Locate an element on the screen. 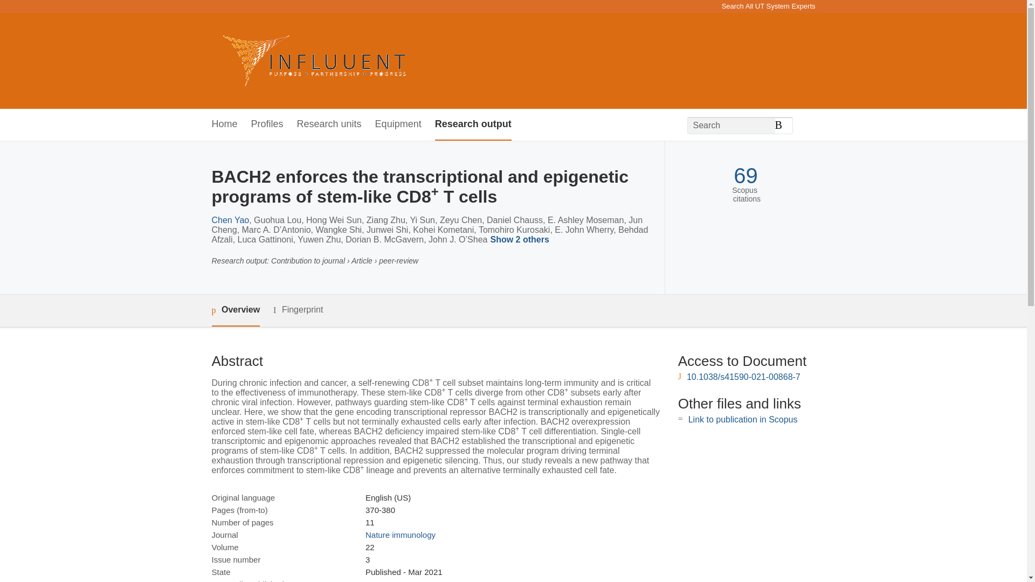 Image resolution: width=1035 pixels, height=582 pixels. Link to publication in Scopus is located at coordinates (743, 419).